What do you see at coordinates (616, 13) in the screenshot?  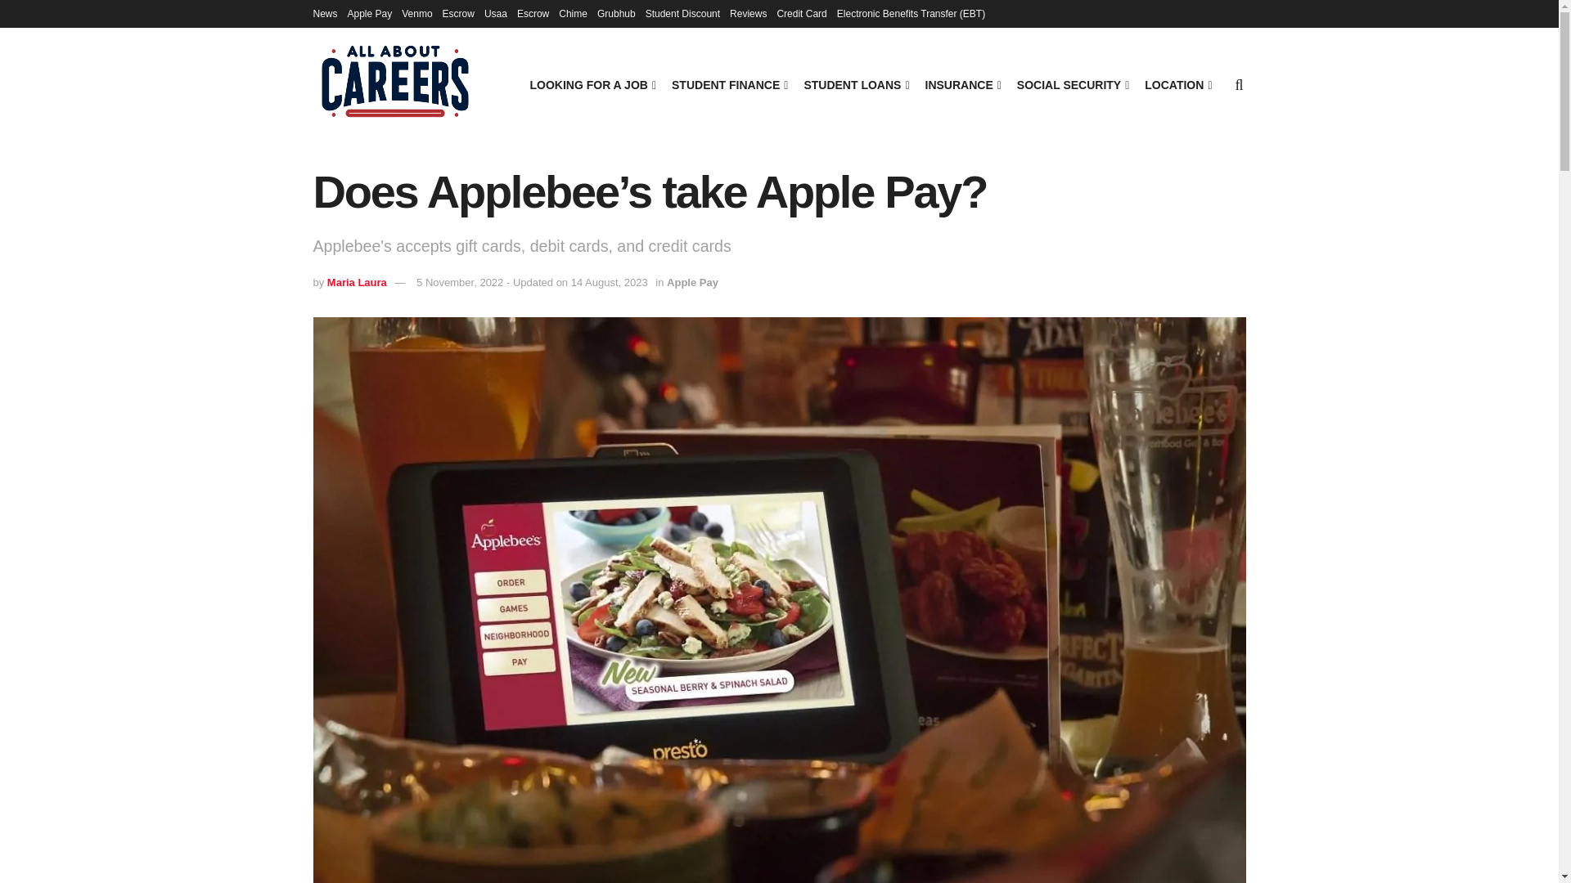 I see `Grubhub` at bounding box center [616, 13].